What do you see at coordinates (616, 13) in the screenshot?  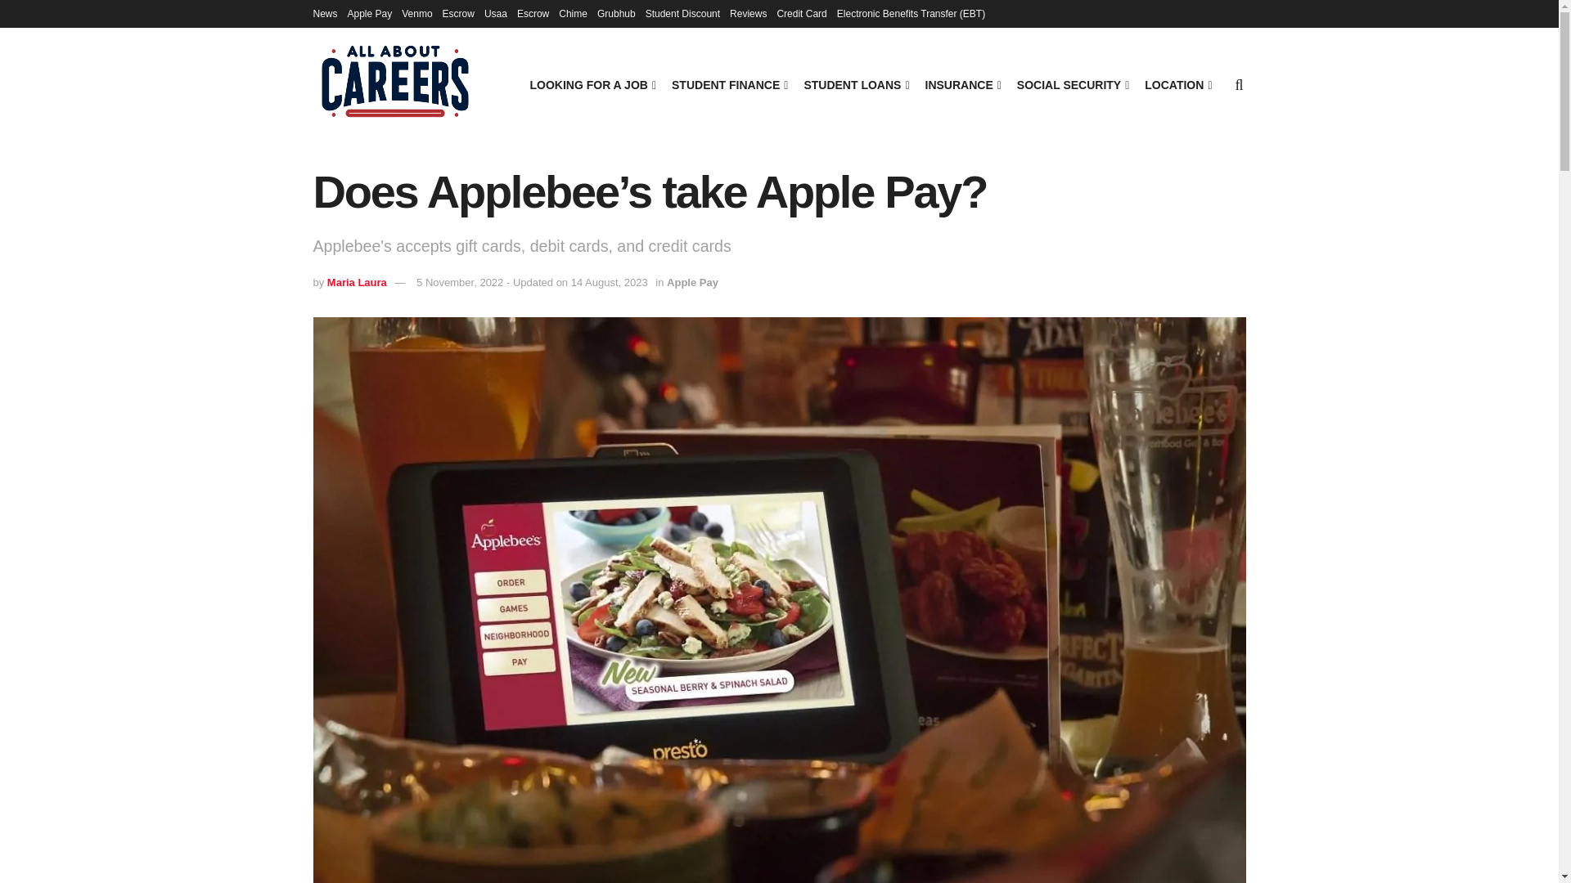 I see `Grubhub` at bounding box center [616, 13].